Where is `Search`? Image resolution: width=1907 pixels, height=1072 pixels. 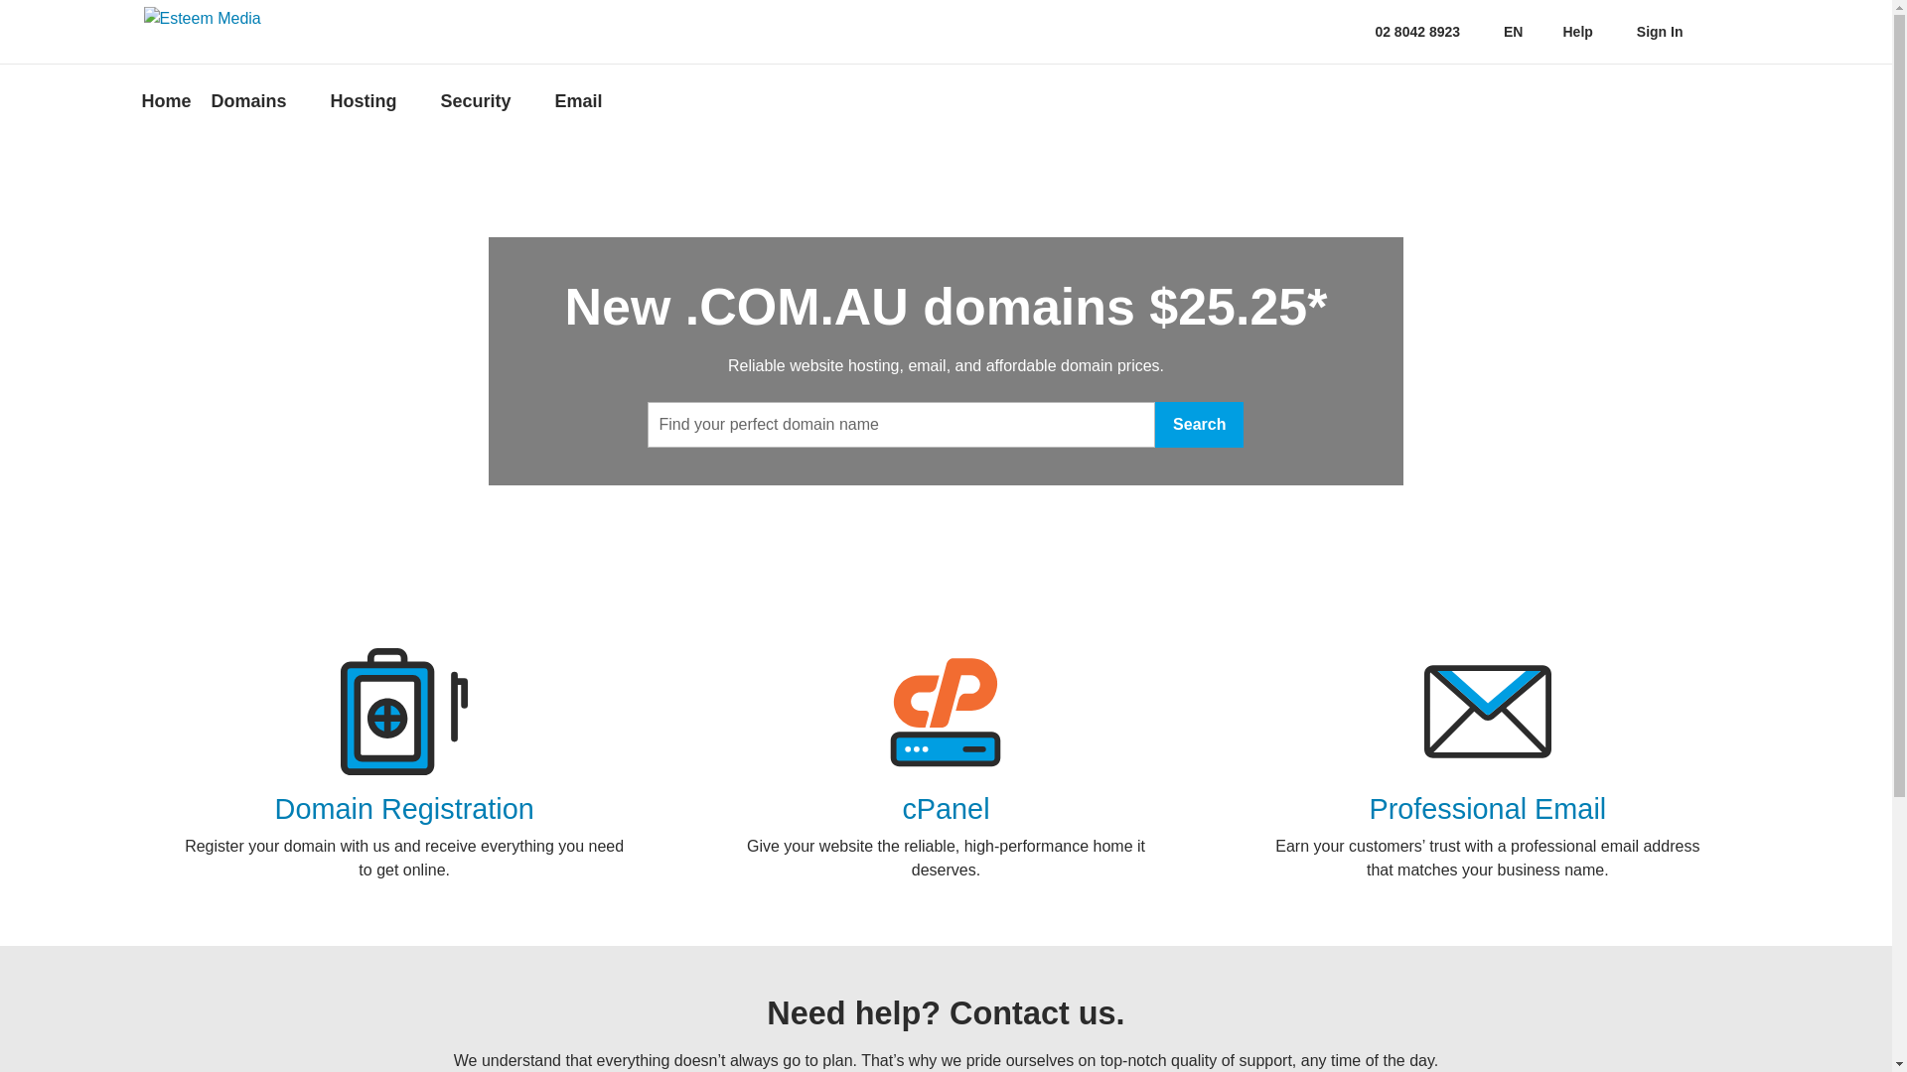
Search is located at coordinates (1200, 425).